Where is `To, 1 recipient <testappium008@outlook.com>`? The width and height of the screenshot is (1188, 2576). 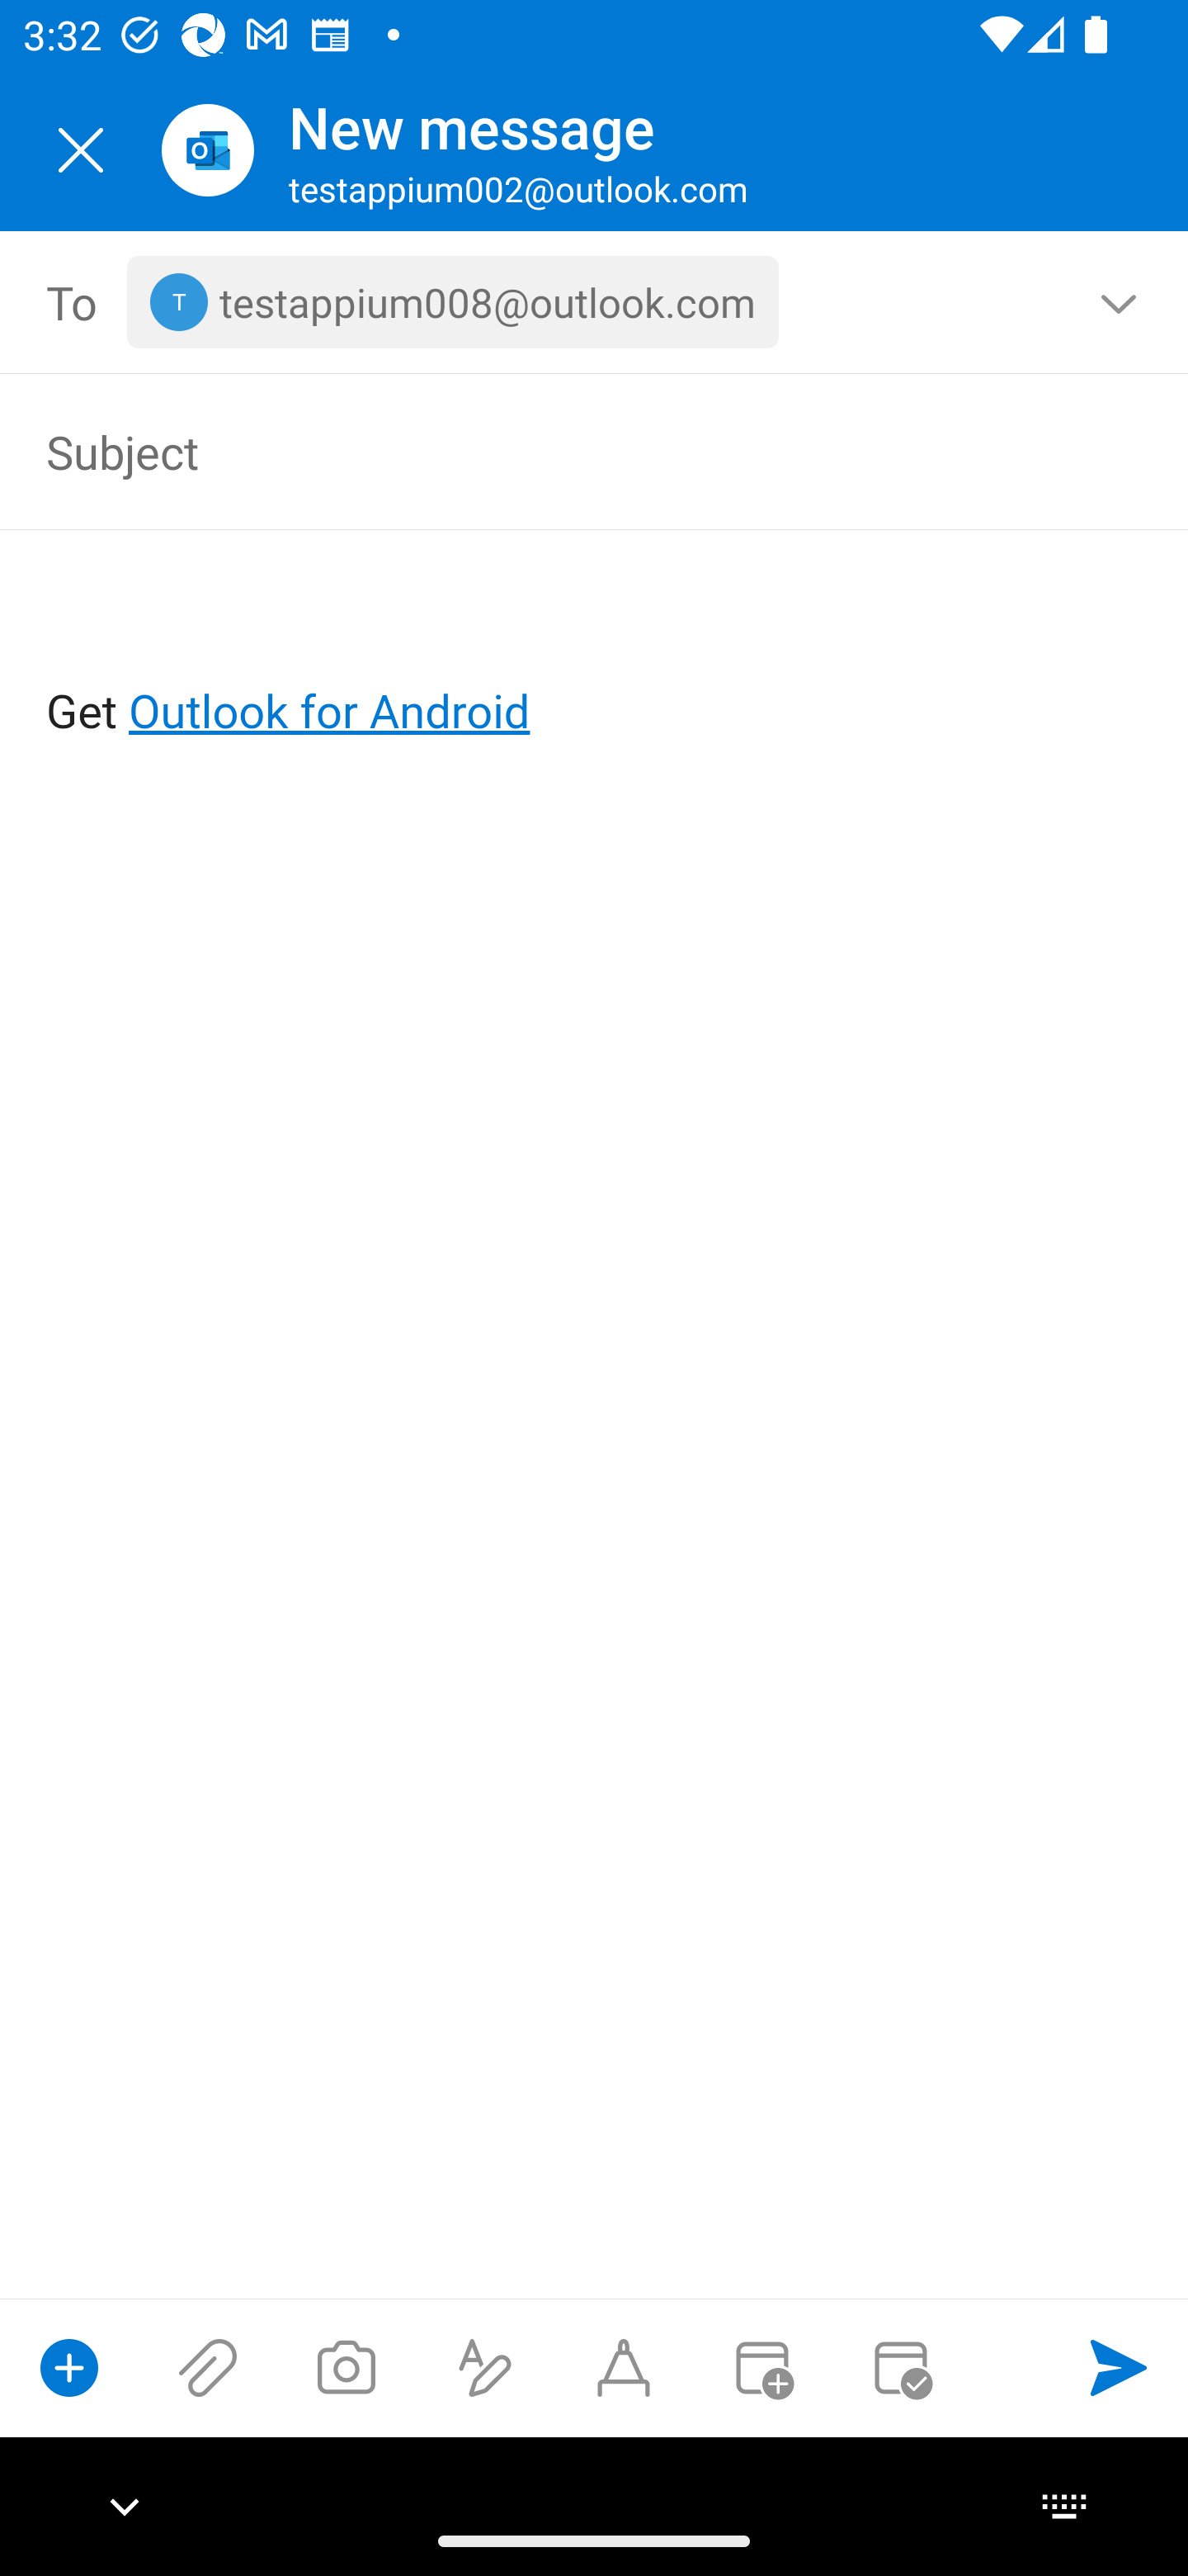 To, 1 recipient <testappium008@outlook.com> is located at coordinates (595, 302).